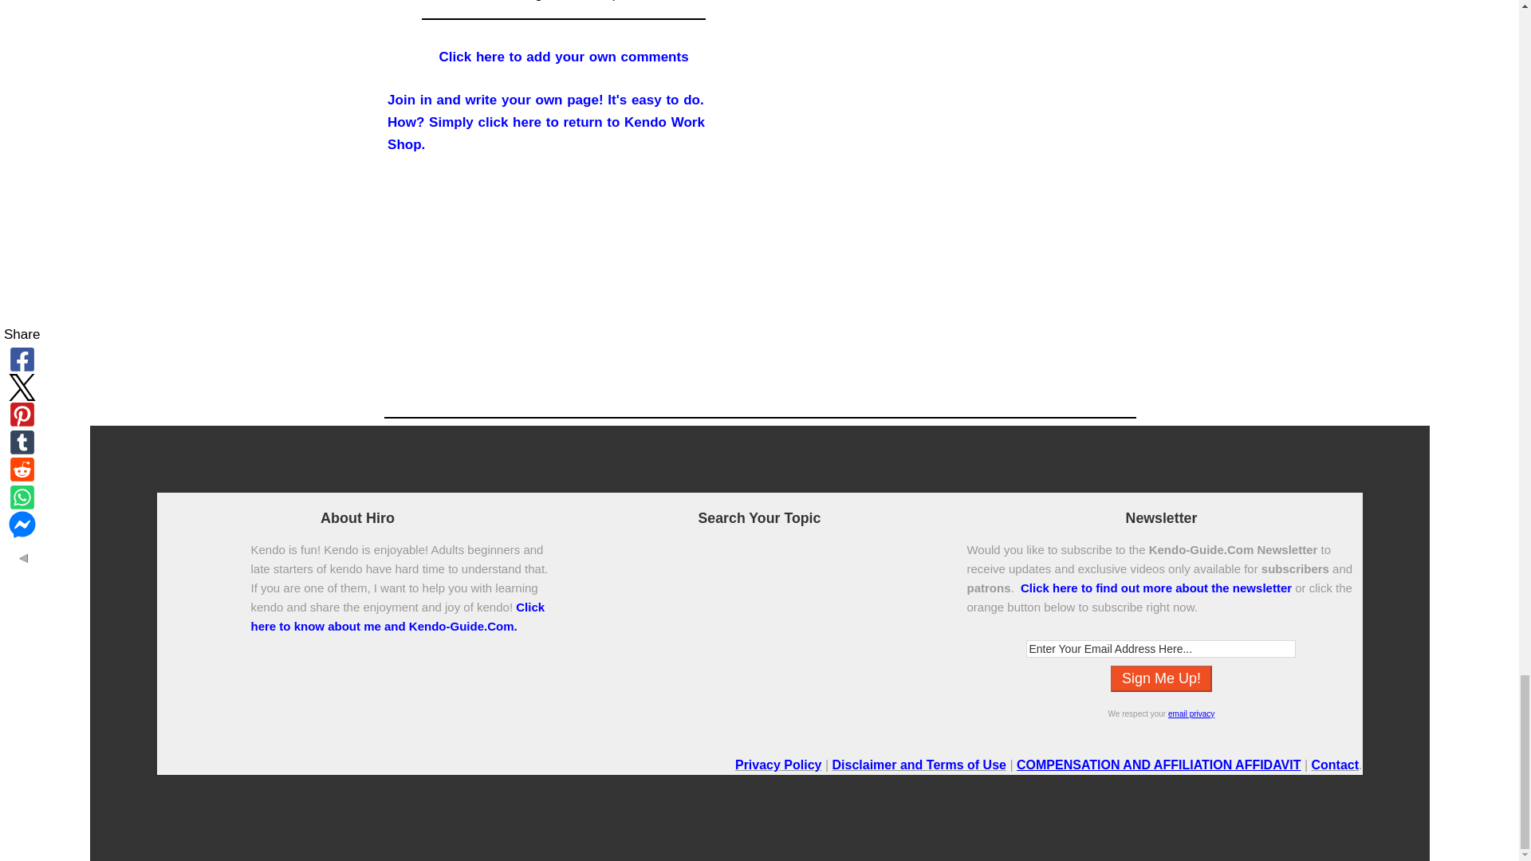  What do you see at coordinates (1158, 765) in the screenshot?
I see `COMPENSATION AND AFFILIATION AFFIDAVIT` at bounding box center [1158, 765].